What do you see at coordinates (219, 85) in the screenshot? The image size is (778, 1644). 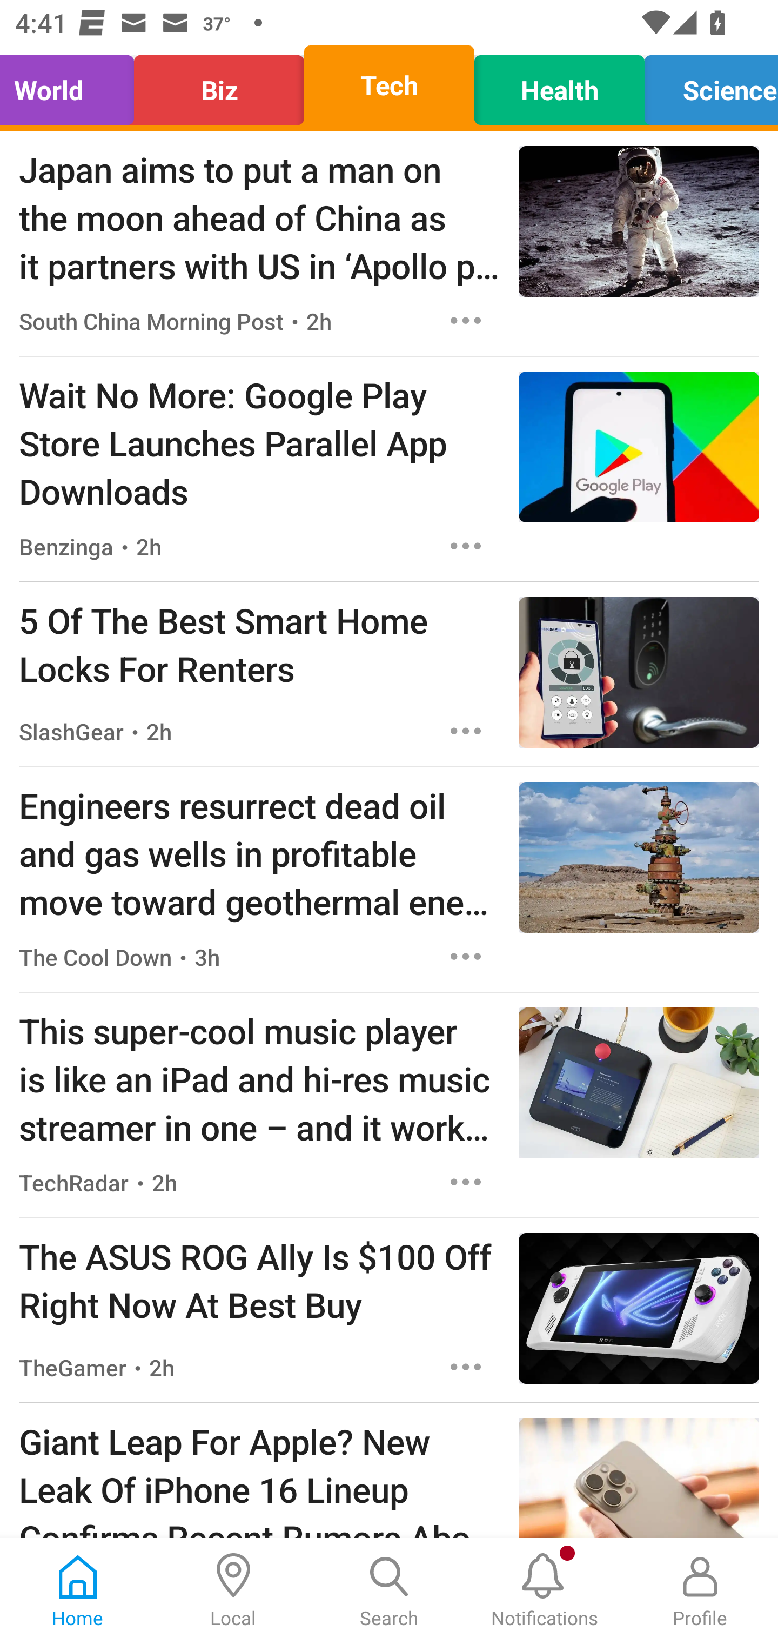 I see `Biz` at bounding box center [219, 85].